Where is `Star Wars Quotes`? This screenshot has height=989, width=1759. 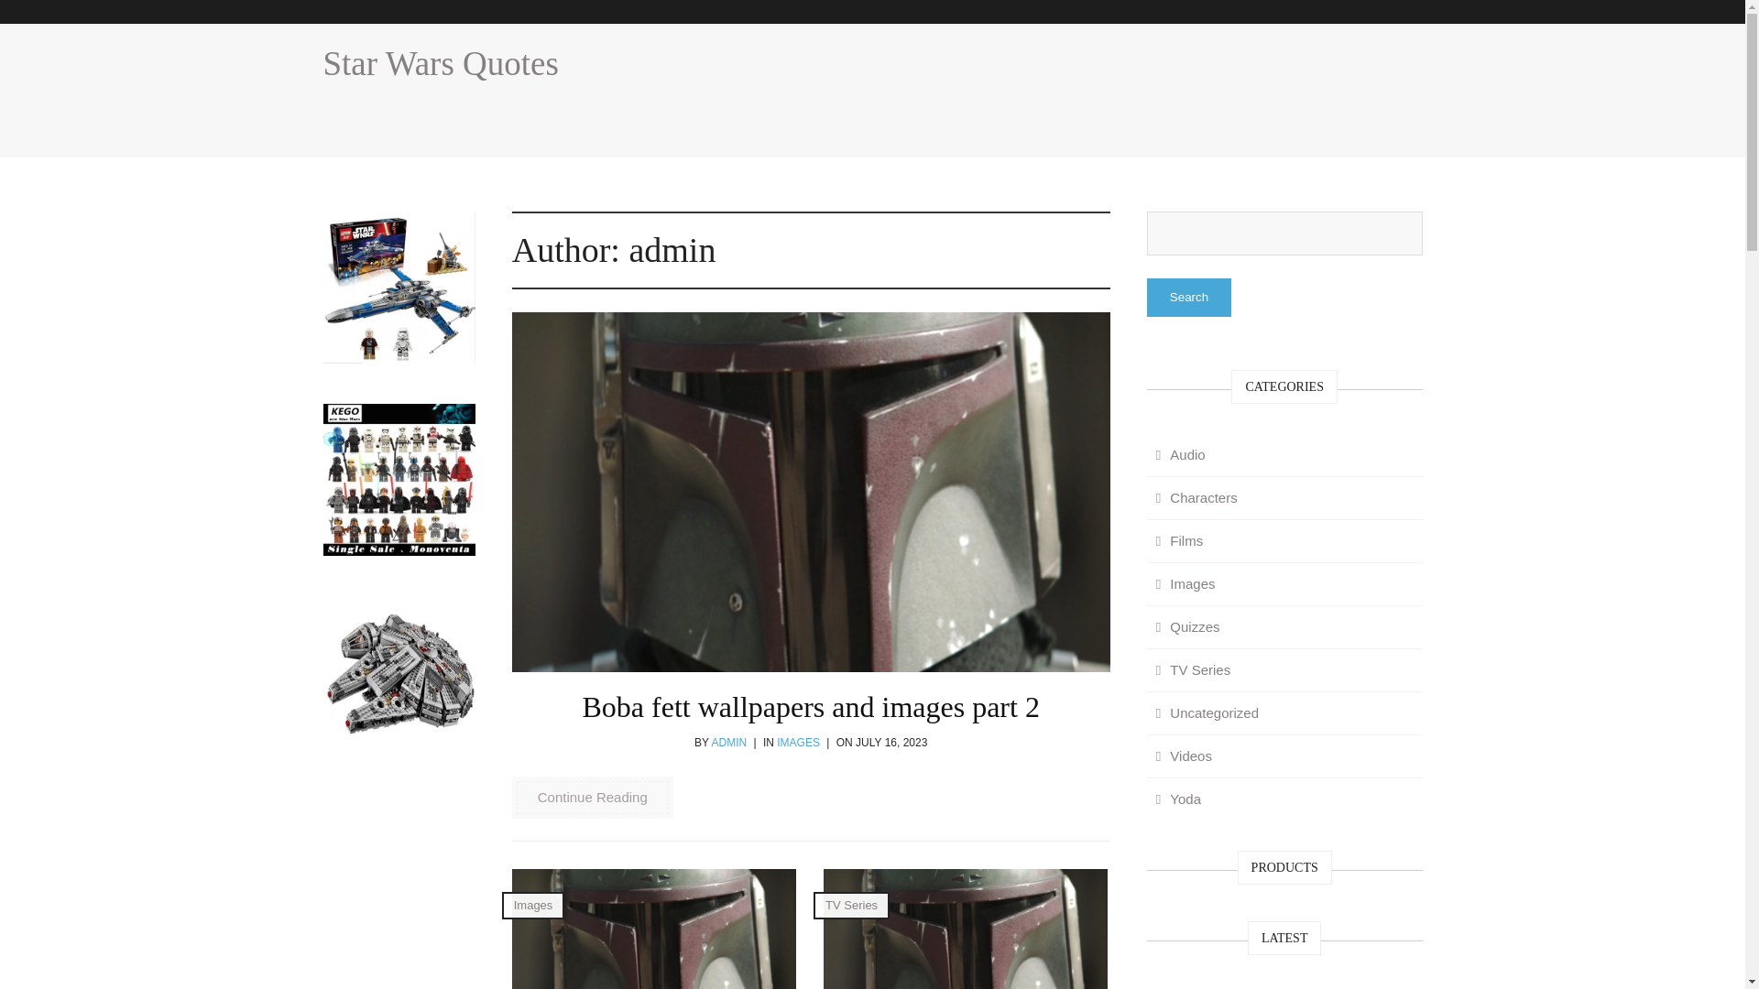 Star Wars Quotes is located at coordinates (440, 62).